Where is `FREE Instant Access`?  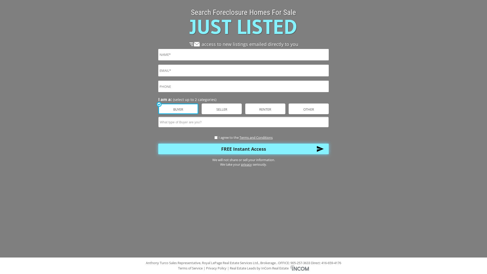 FREE Instant Access is located at coordinates (243, 149).